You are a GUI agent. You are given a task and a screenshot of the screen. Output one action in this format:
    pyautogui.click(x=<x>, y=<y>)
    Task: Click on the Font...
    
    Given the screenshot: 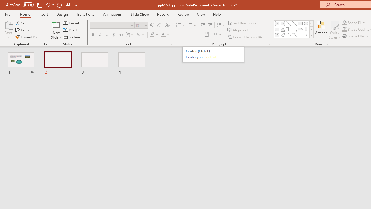 What is the action you would take?
    pyautogui.click(x=170, y=44)
    